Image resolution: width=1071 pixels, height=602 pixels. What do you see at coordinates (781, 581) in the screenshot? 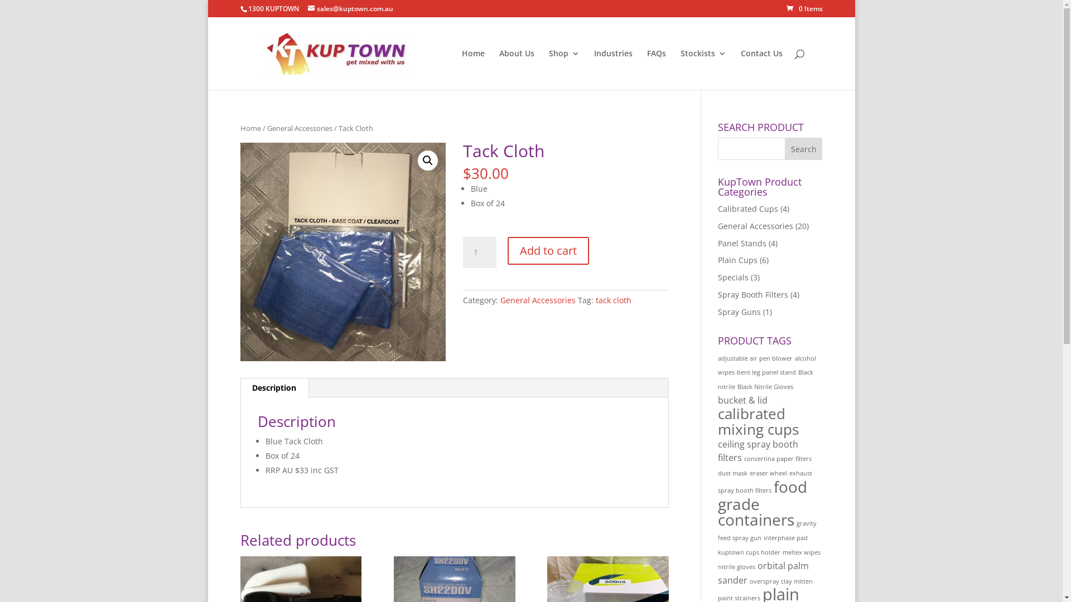
I see `overspray clay mitten` at bounding box center [781, 581].